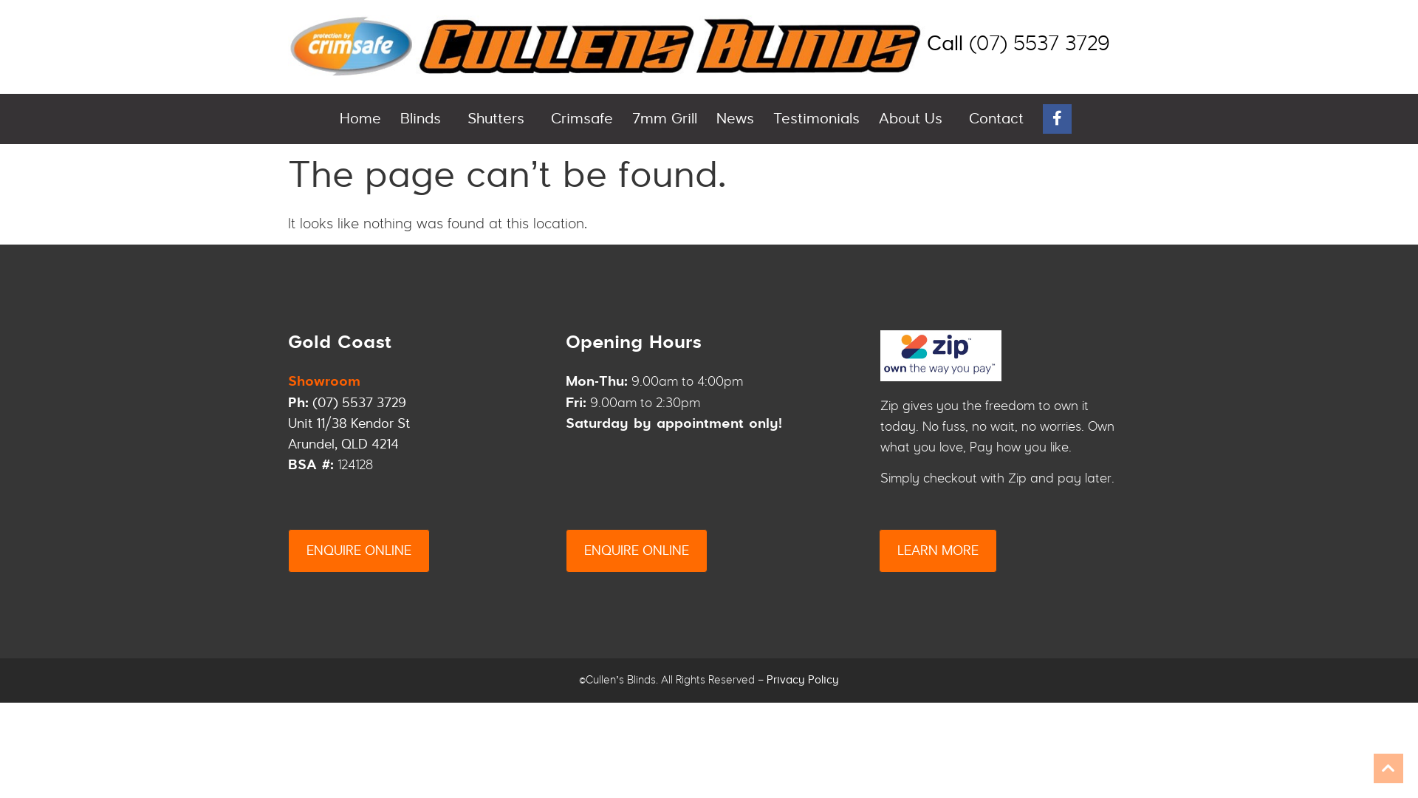  I want to click on Home, so click(360, 119).